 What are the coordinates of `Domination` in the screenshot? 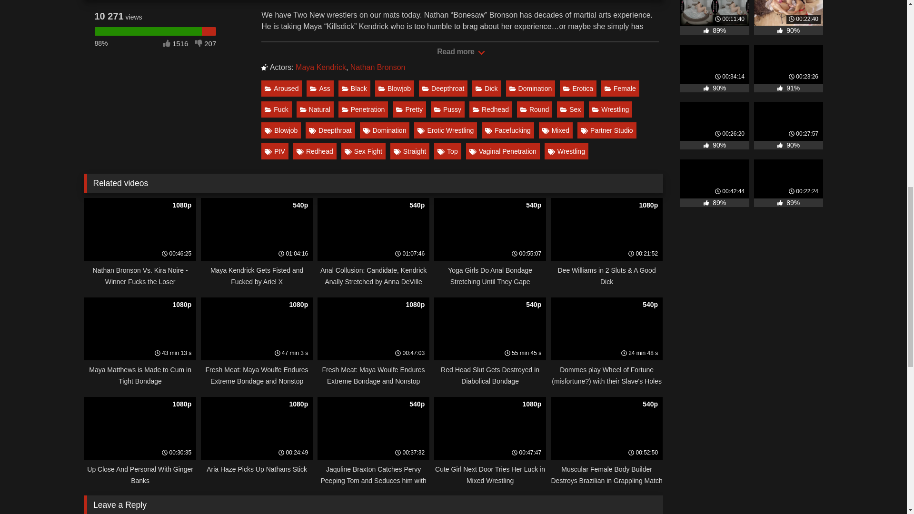 It's located at (531, 89).